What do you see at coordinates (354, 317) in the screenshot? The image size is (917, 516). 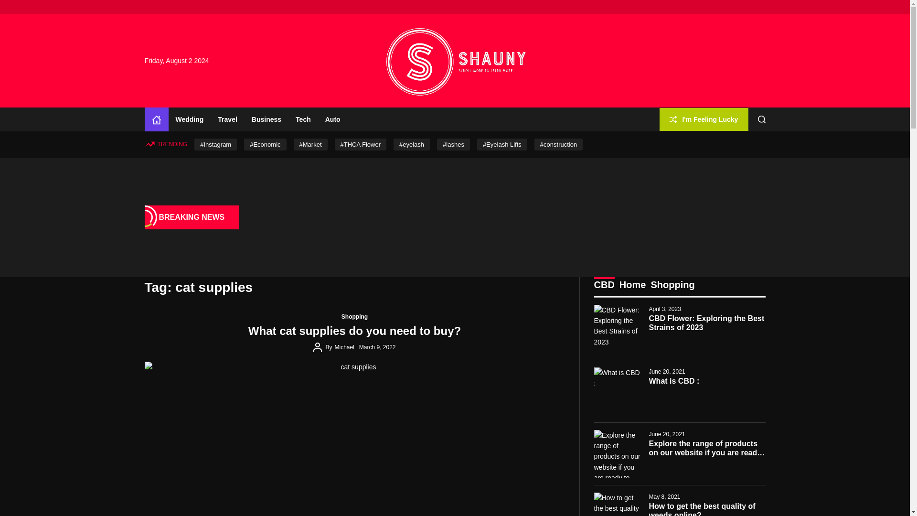 I see `Shopping` at bounding box center [354, 317].